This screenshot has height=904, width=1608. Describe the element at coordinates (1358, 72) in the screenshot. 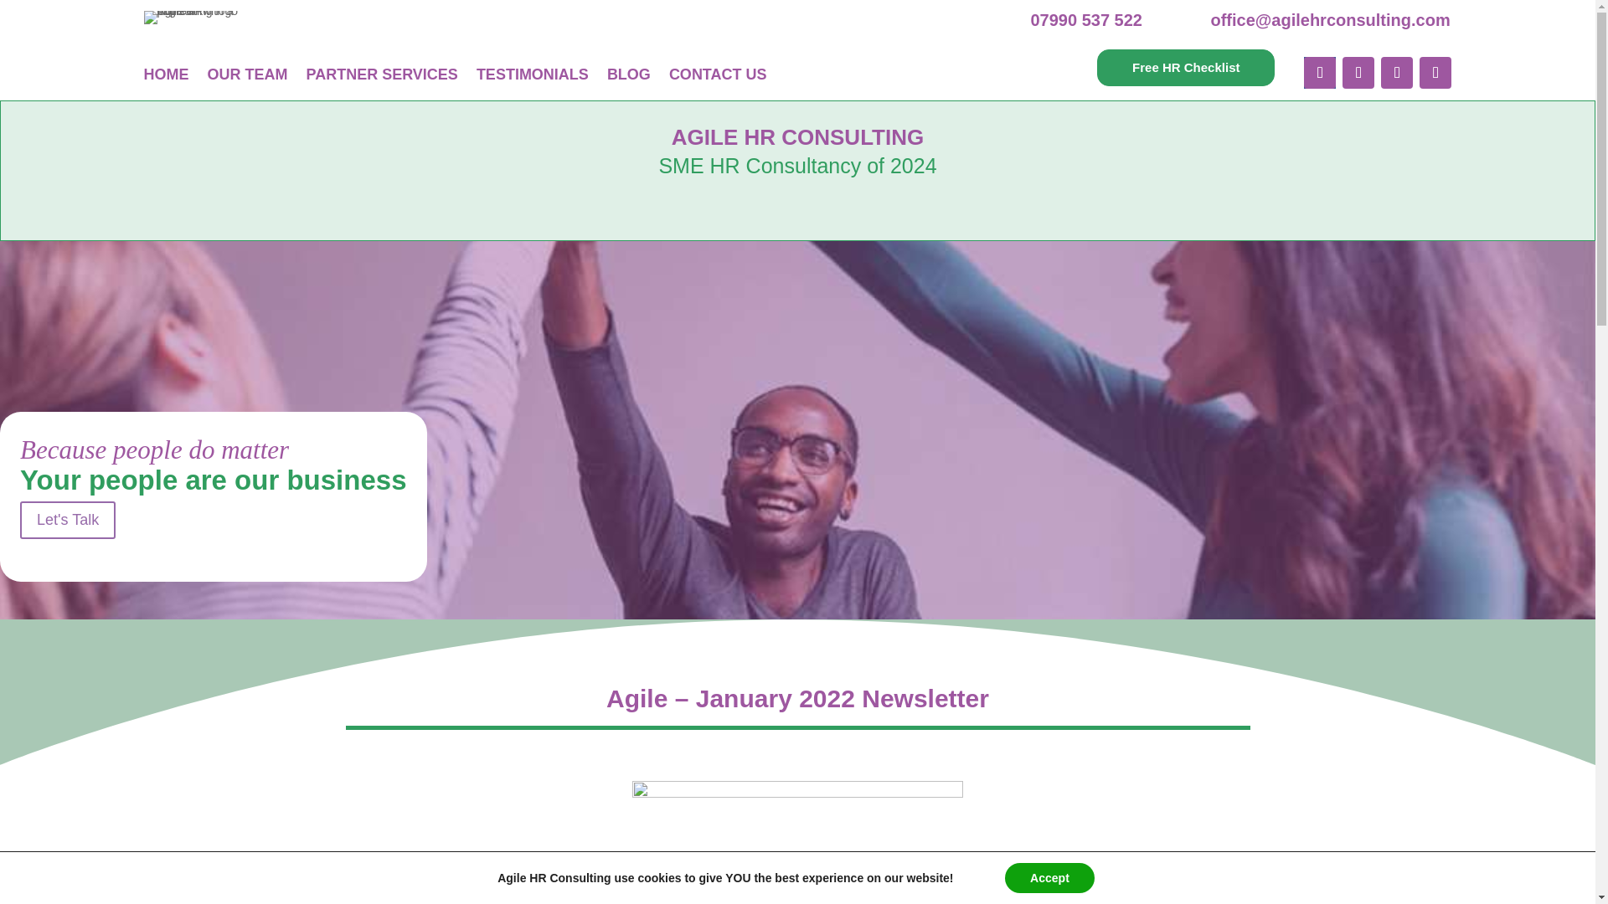

I see `Follow on X` at that location.